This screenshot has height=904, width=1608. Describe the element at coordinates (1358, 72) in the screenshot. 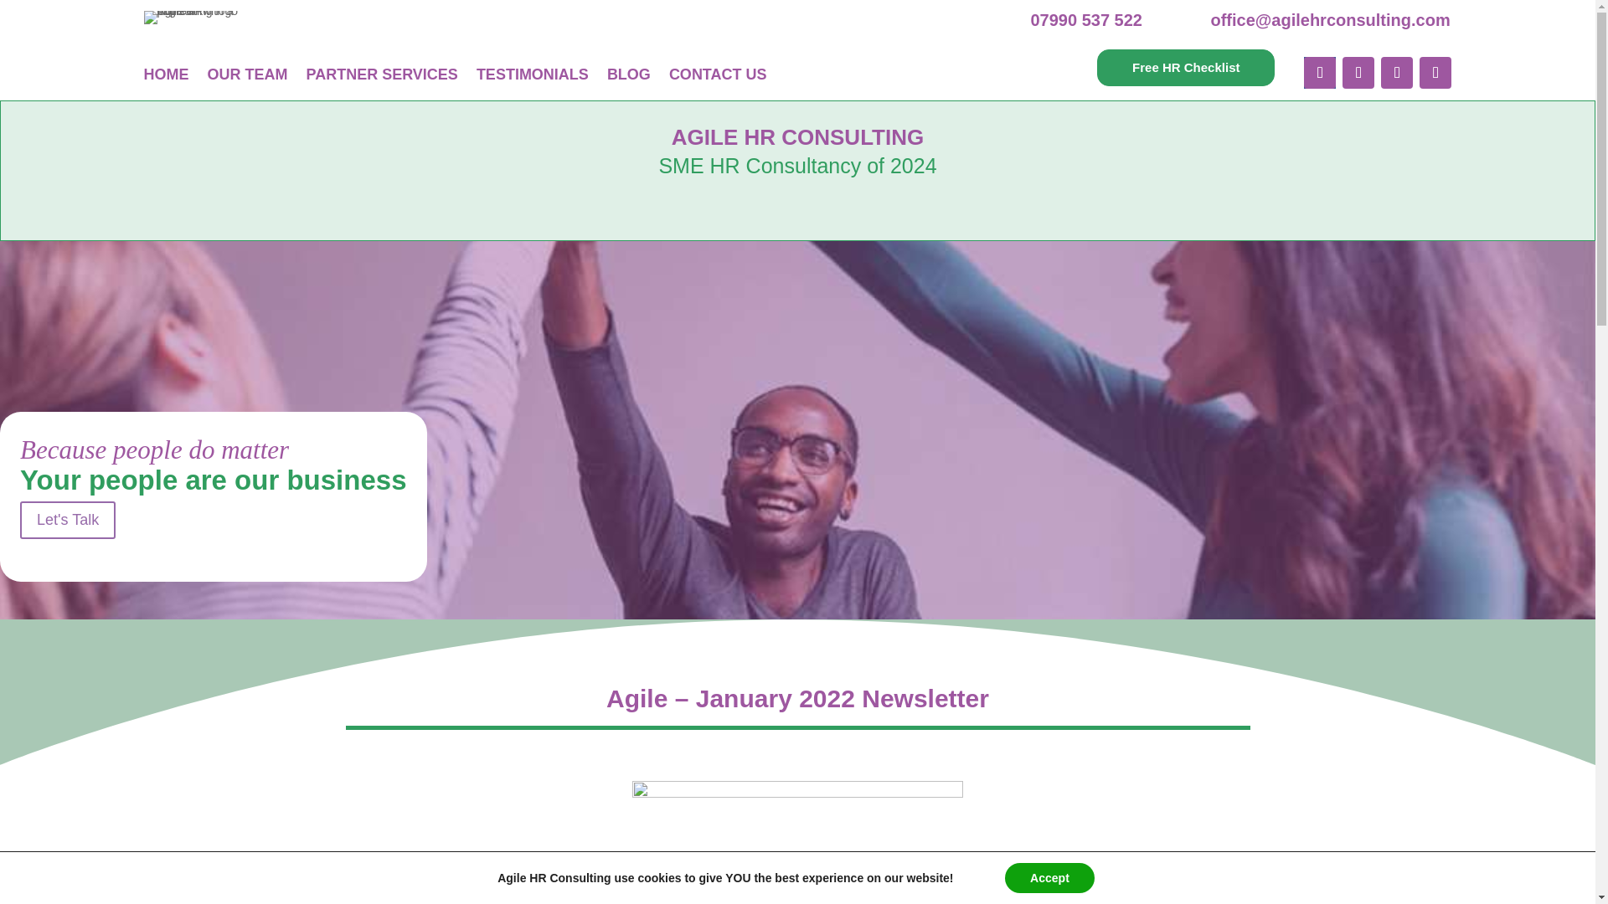

I see `Follow on X` at that location.